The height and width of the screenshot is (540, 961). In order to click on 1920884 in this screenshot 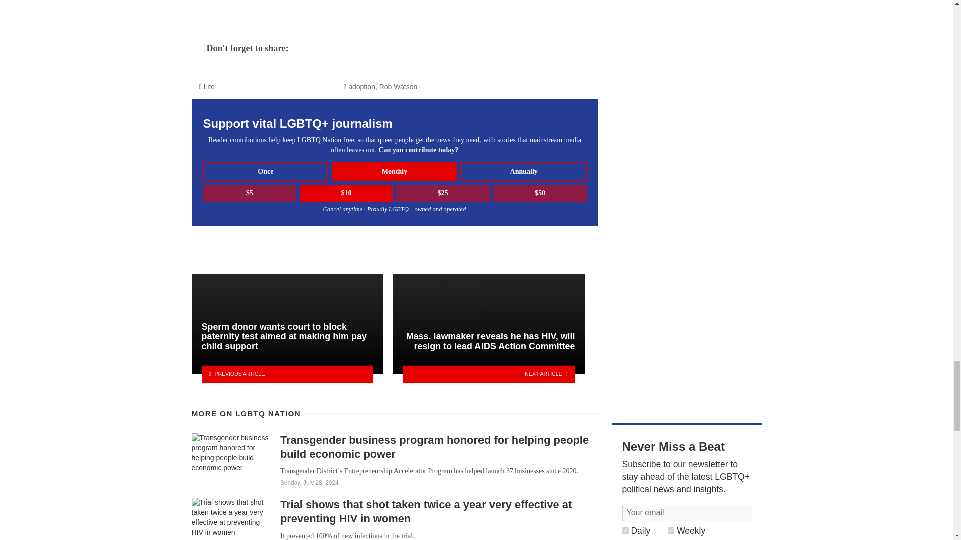, I will do `click(671, 531)`.